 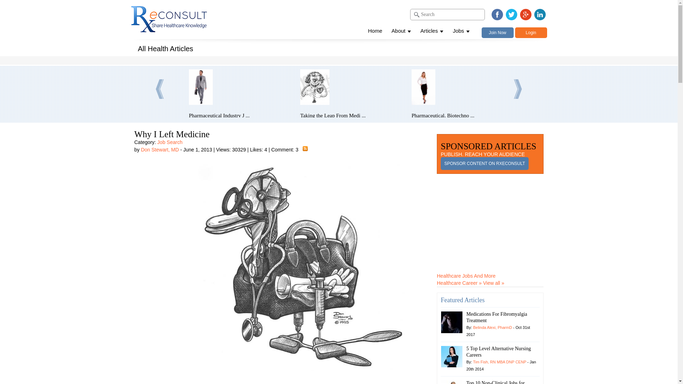 I want to click on Jobs, so click(x=461, y=32).